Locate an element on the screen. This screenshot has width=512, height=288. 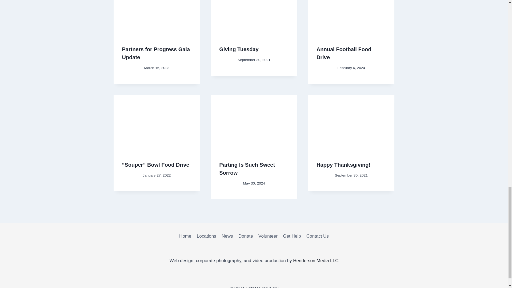
Donate is located at coordinates (245, 236).